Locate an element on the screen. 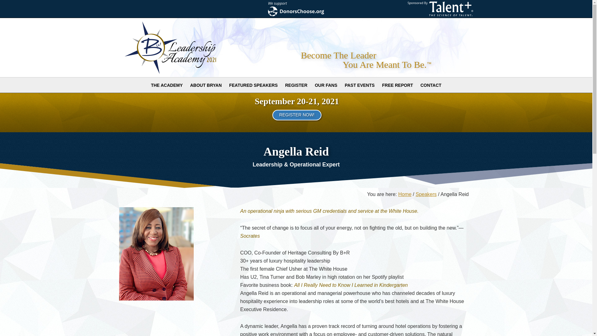 This screenshot has height=336, width=597. Speakers is located at coordinates (426, 194).